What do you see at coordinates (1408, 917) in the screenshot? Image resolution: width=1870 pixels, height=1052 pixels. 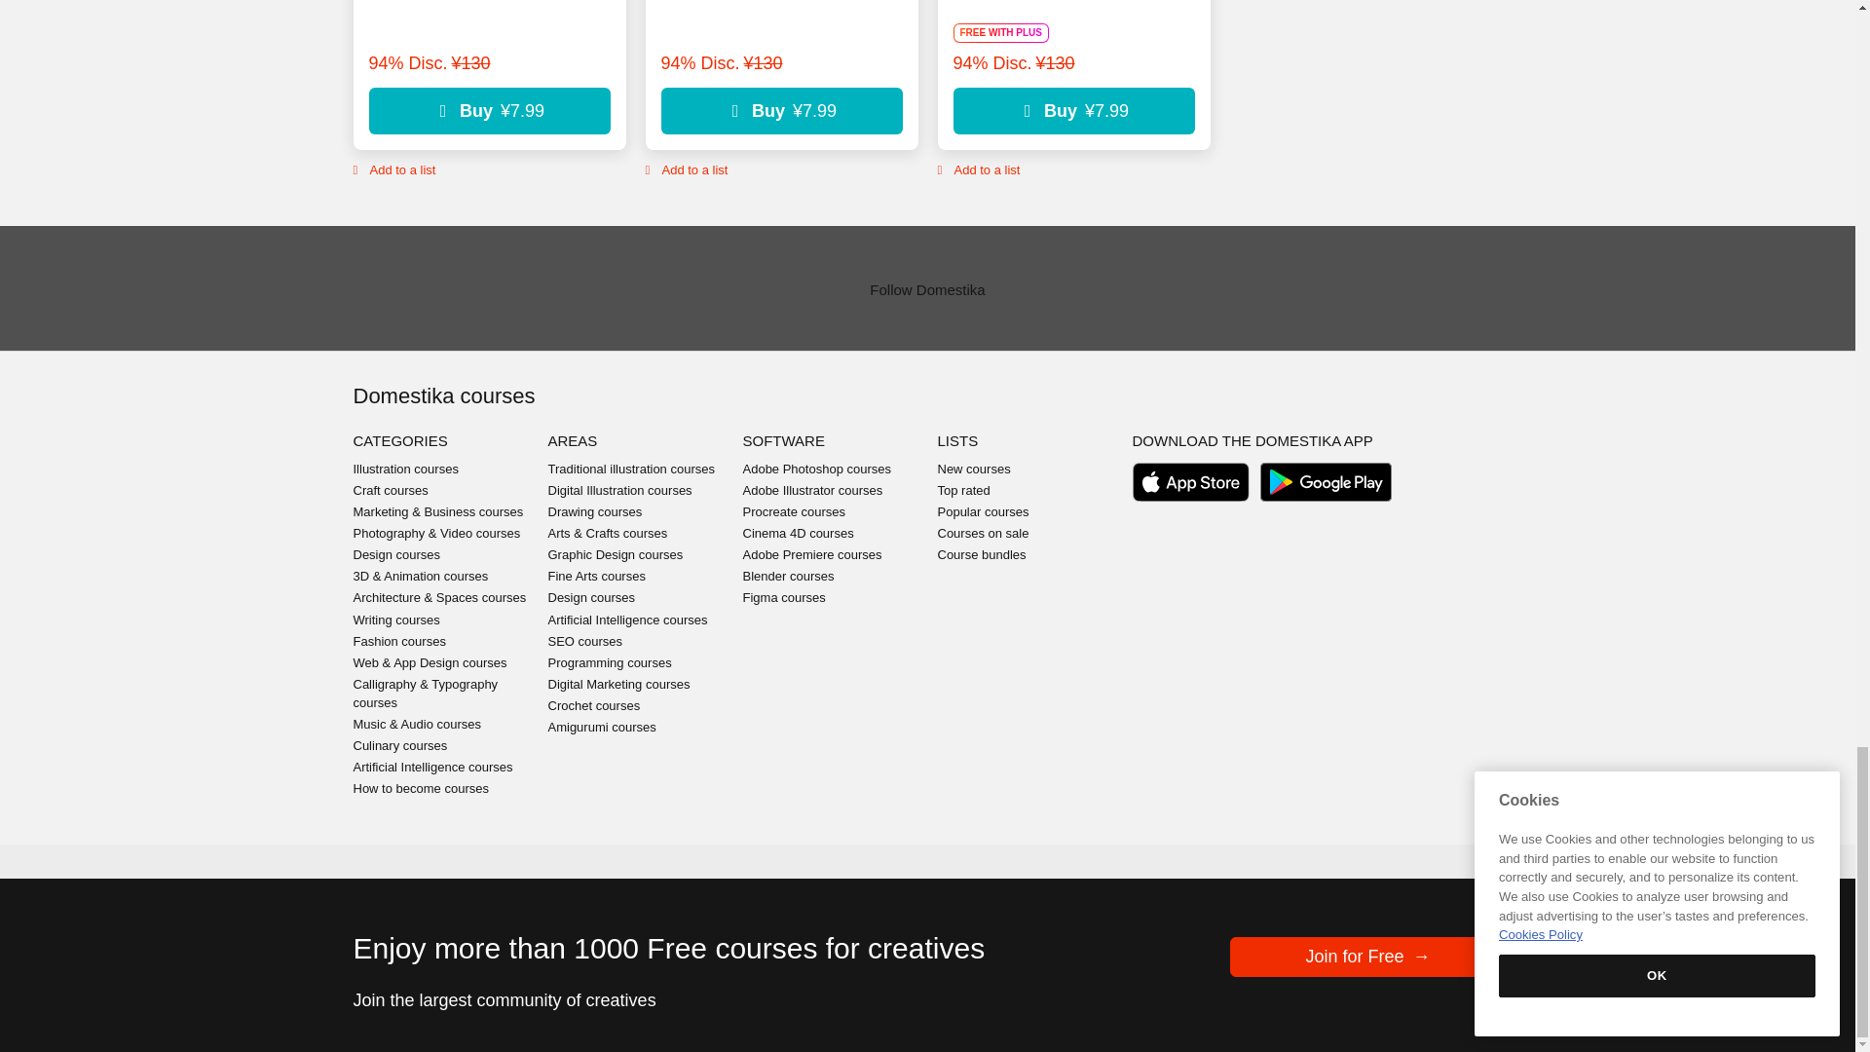 I see `Instagram` at bounding box center [1408, 917].